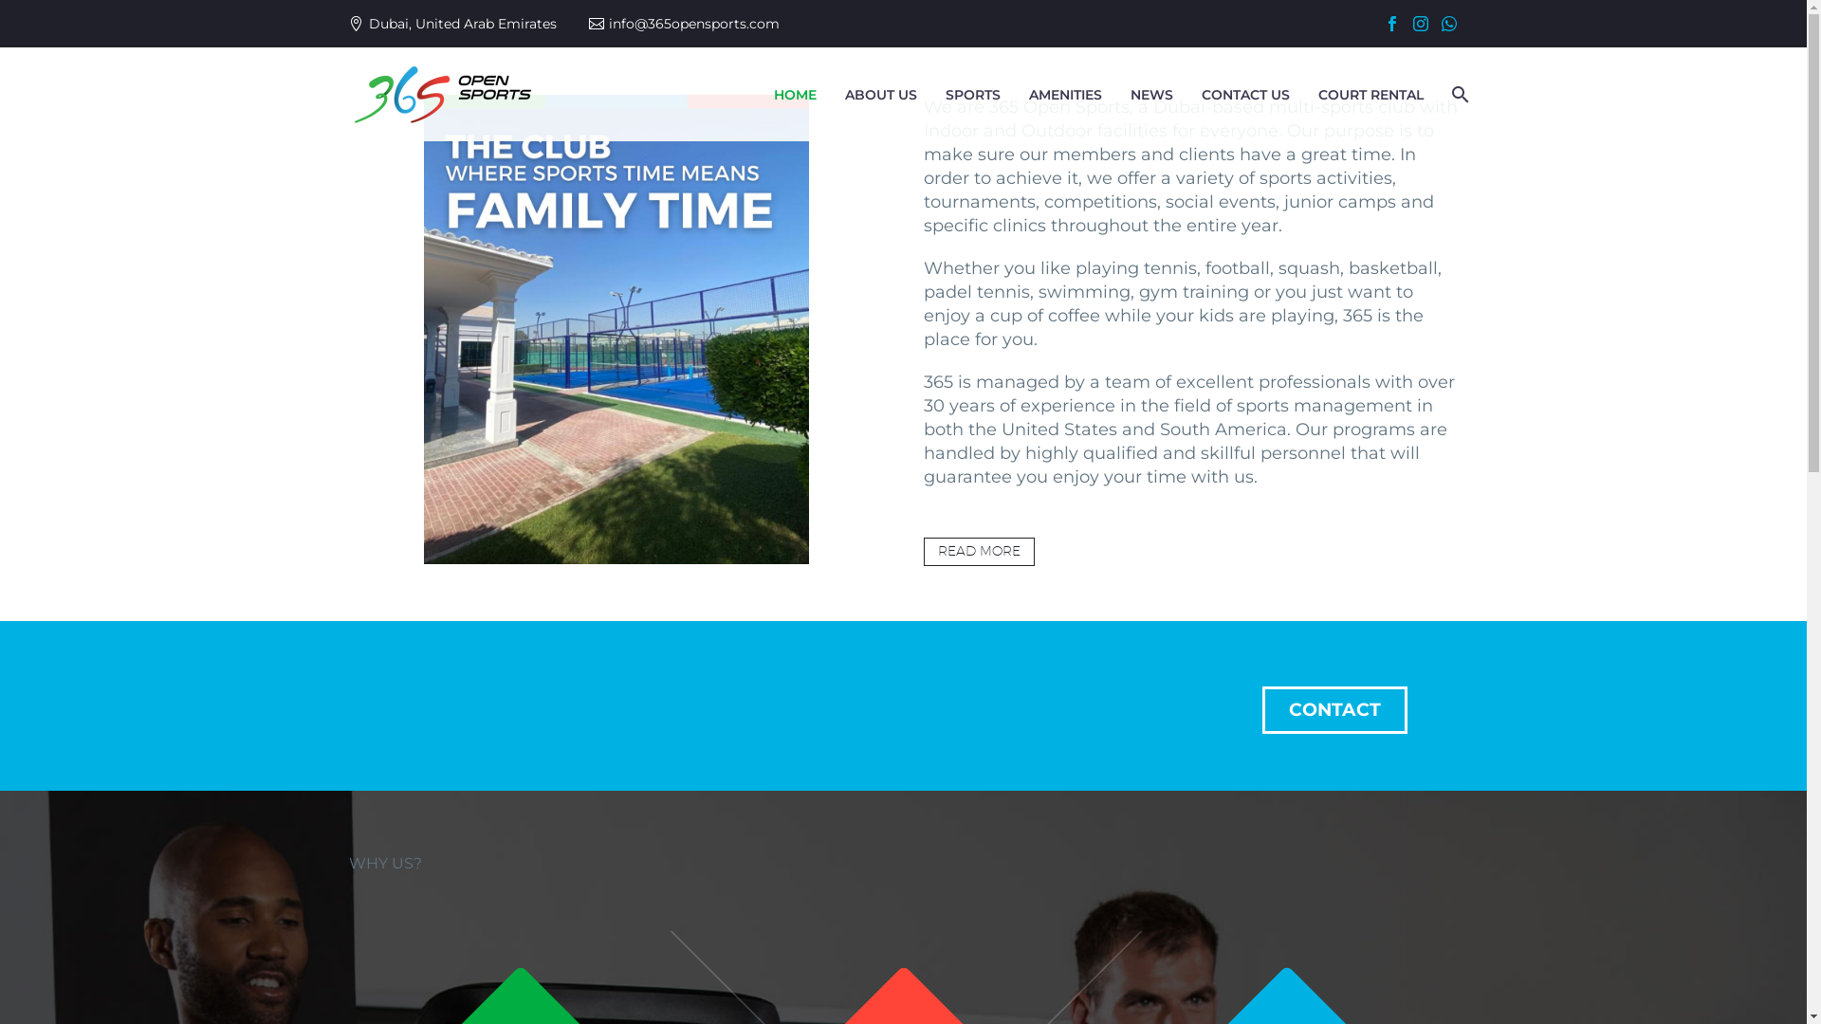  Describe the element at coordinates (1645, 195) in the screenshot. I see `s` at that location.